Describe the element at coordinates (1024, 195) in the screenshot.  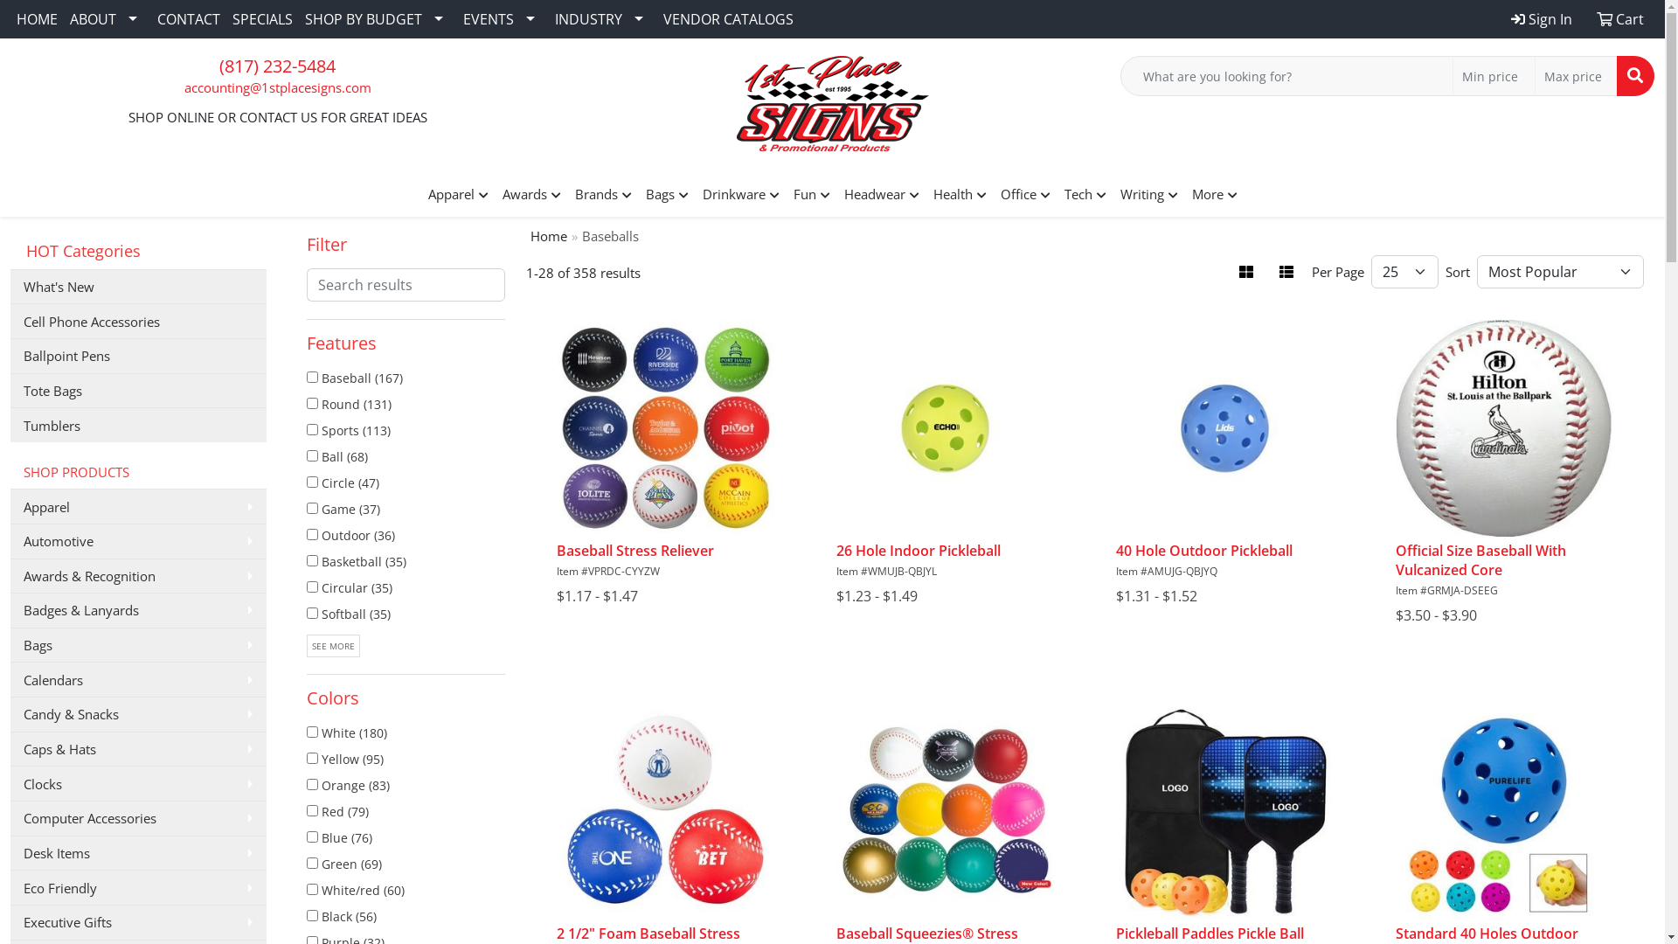
I see `Office` at that location.